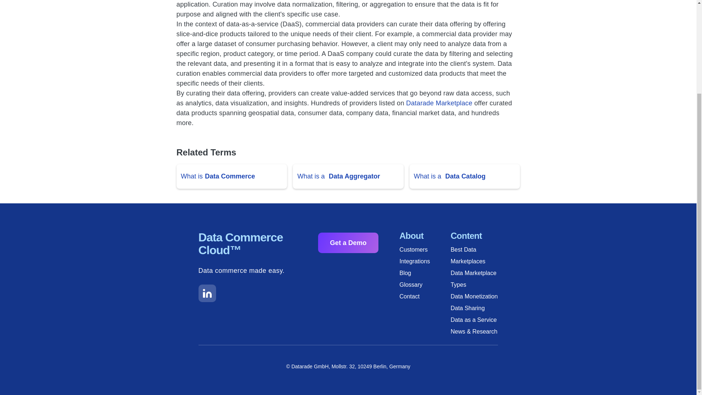 The height and width of the screenshot is (395, 702). Describe the element at coordinates (425, 285) in the screenshot. I see `Glossary` at that location.